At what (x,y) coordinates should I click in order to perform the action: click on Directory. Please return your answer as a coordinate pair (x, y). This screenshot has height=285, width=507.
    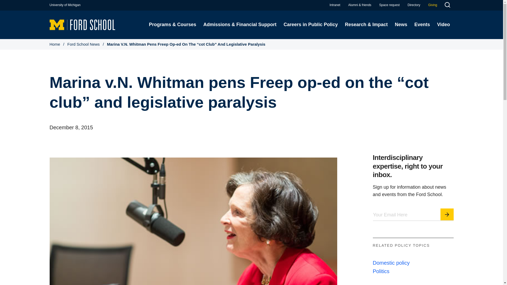
    Looking at the image, I should click on (414, 5).